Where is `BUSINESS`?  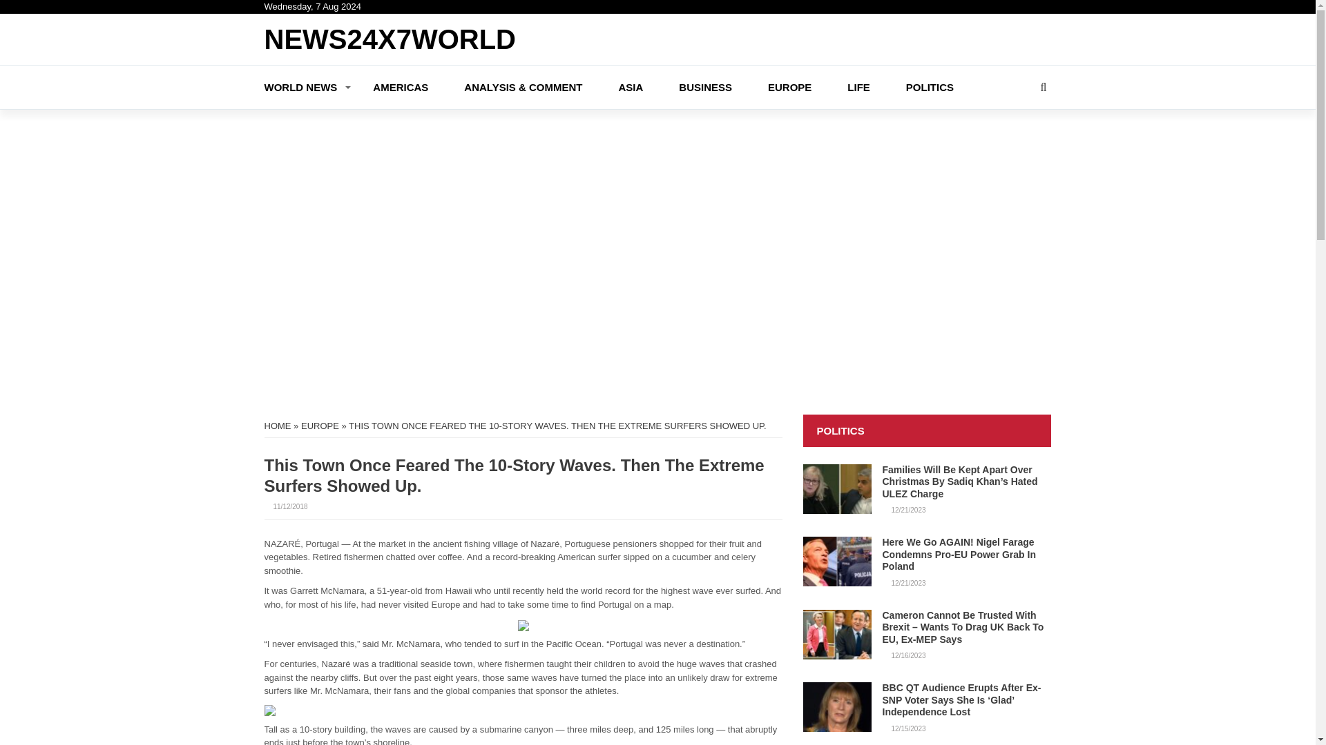
BUSINESS is located at coordinates (723, 86).